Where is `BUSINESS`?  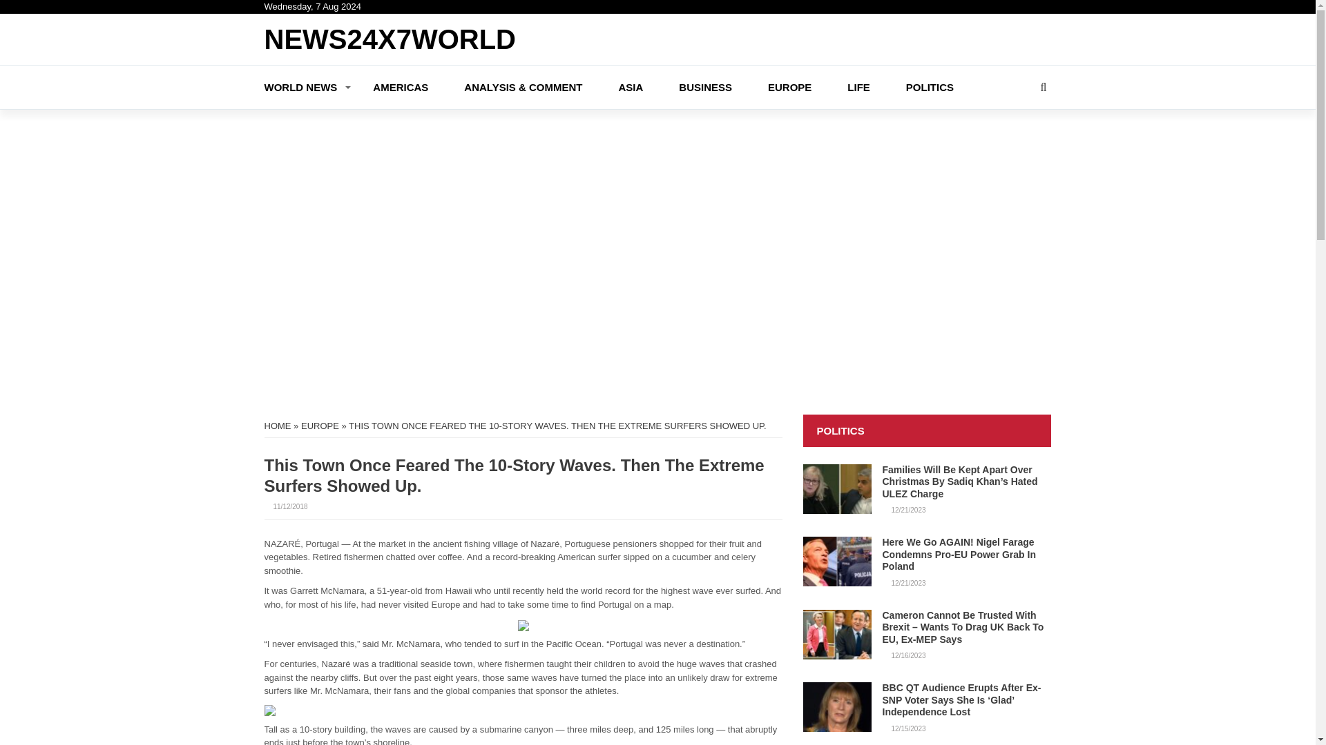
BUSINESS is located at coordinates (723, 86).